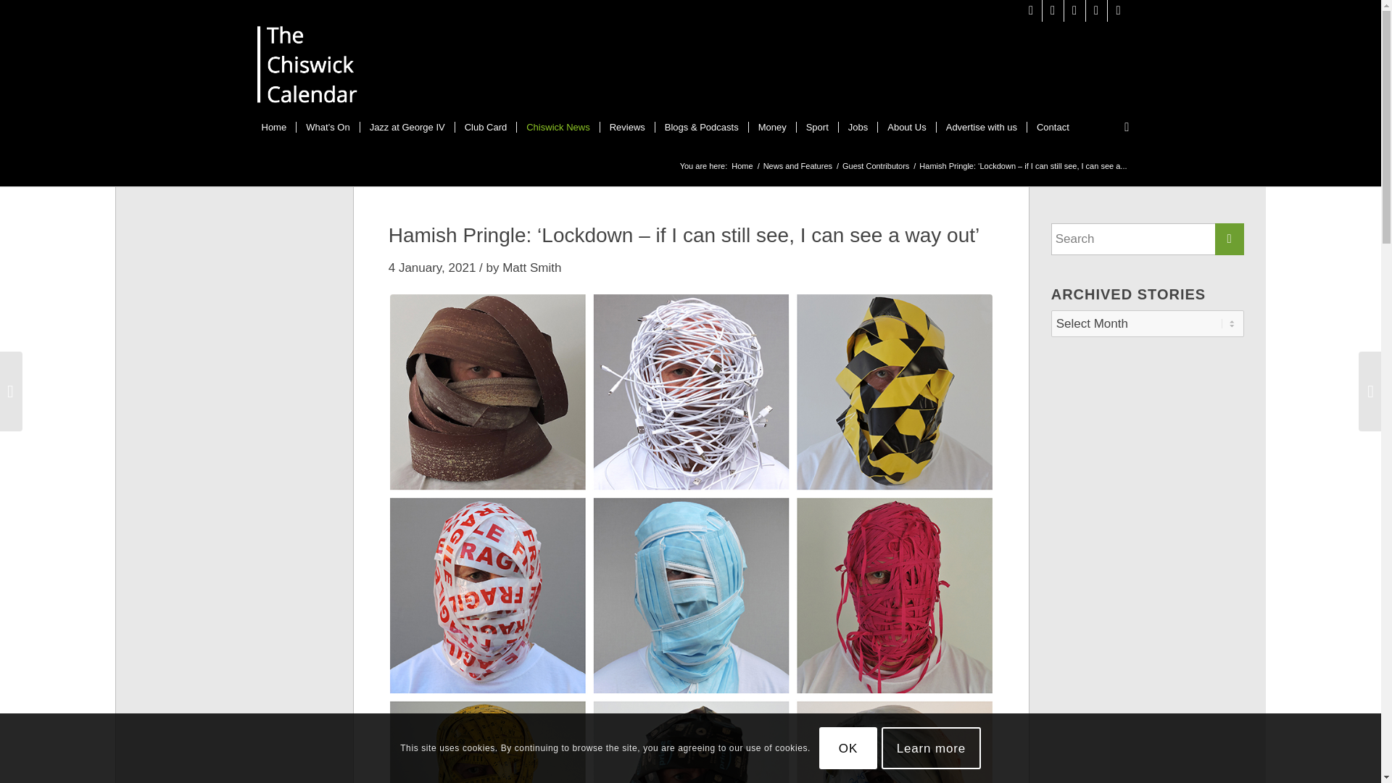 The width and height of the screenshot is (1392, 783). What do you see at coordinates (1118, 11) in the screenshot?
I see `Mail` at bounding box center [1118, 11].